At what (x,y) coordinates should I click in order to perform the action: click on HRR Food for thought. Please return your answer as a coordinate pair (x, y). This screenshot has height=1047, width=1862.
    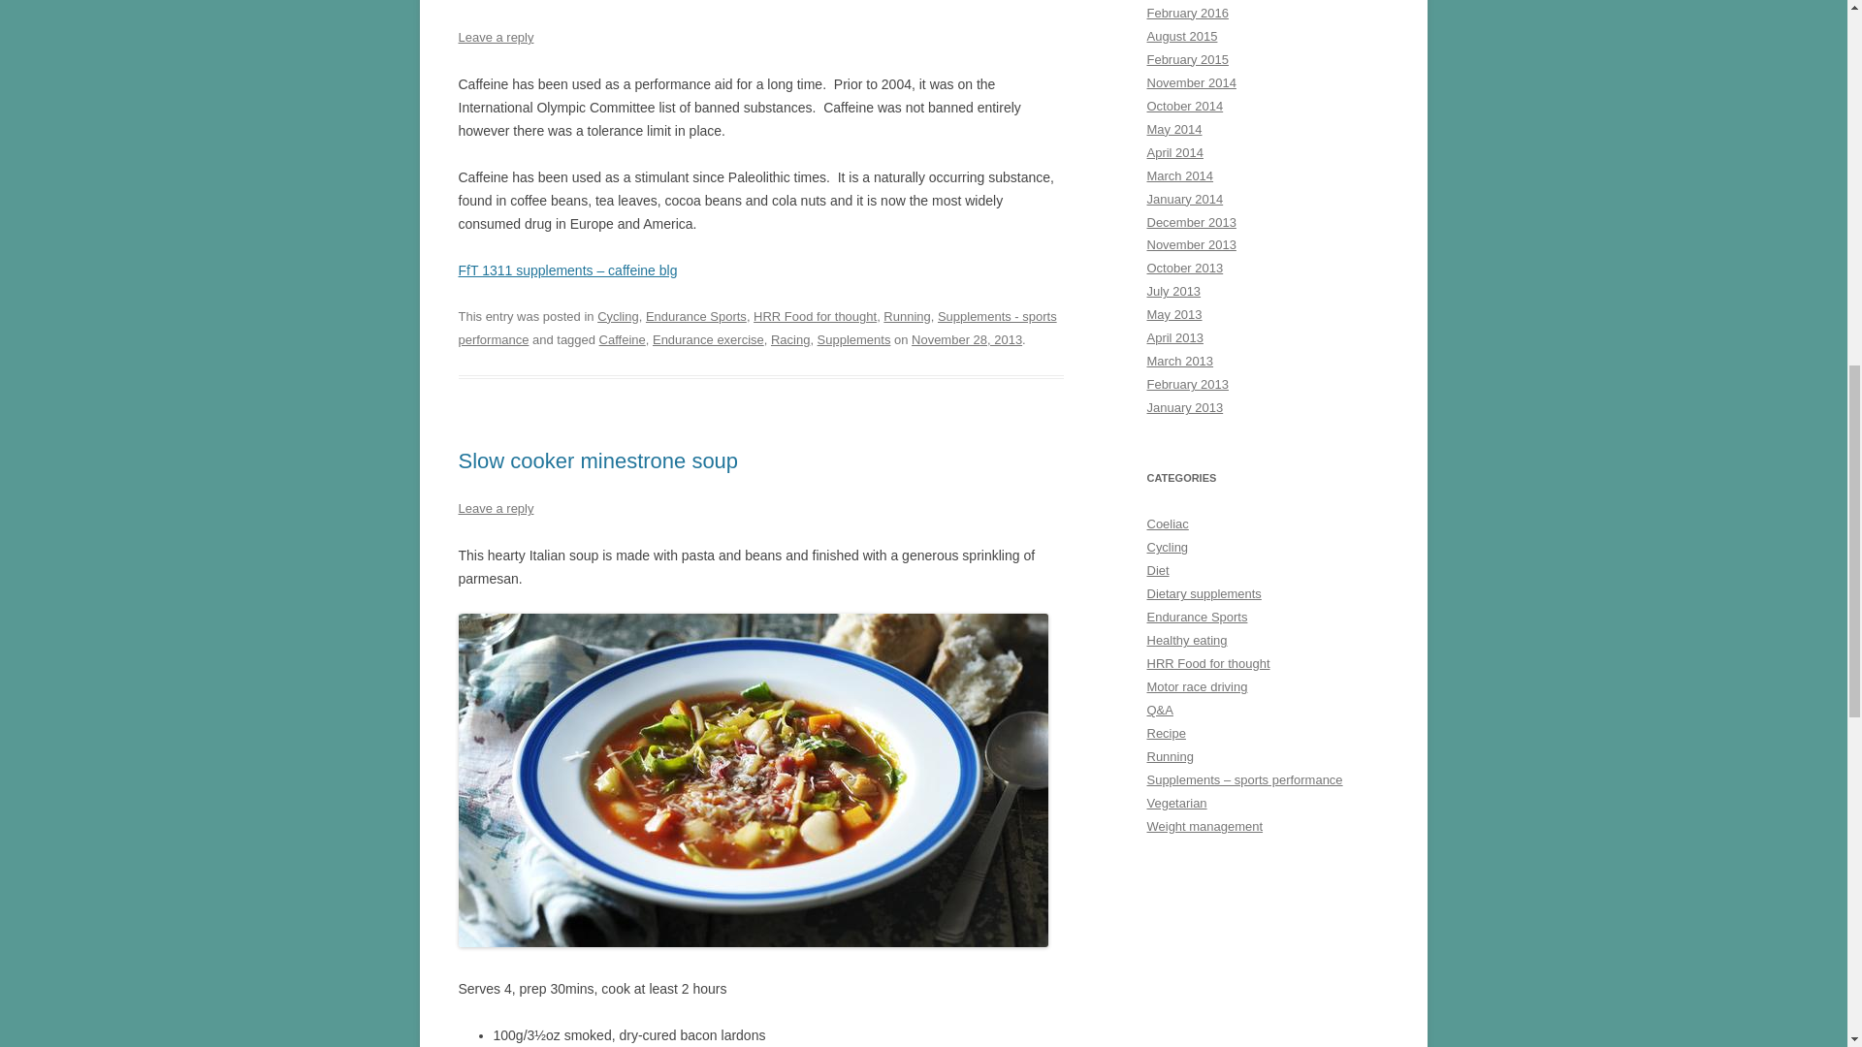
    Looking at the image, I should click on (815, 316).